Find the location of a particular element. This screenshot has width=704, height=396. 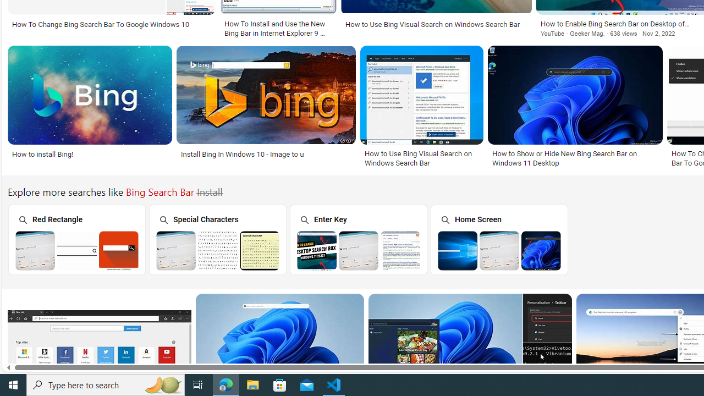

How To Change Bing Search Bar To Google Windows 10 is located at coordinates (111, 24).